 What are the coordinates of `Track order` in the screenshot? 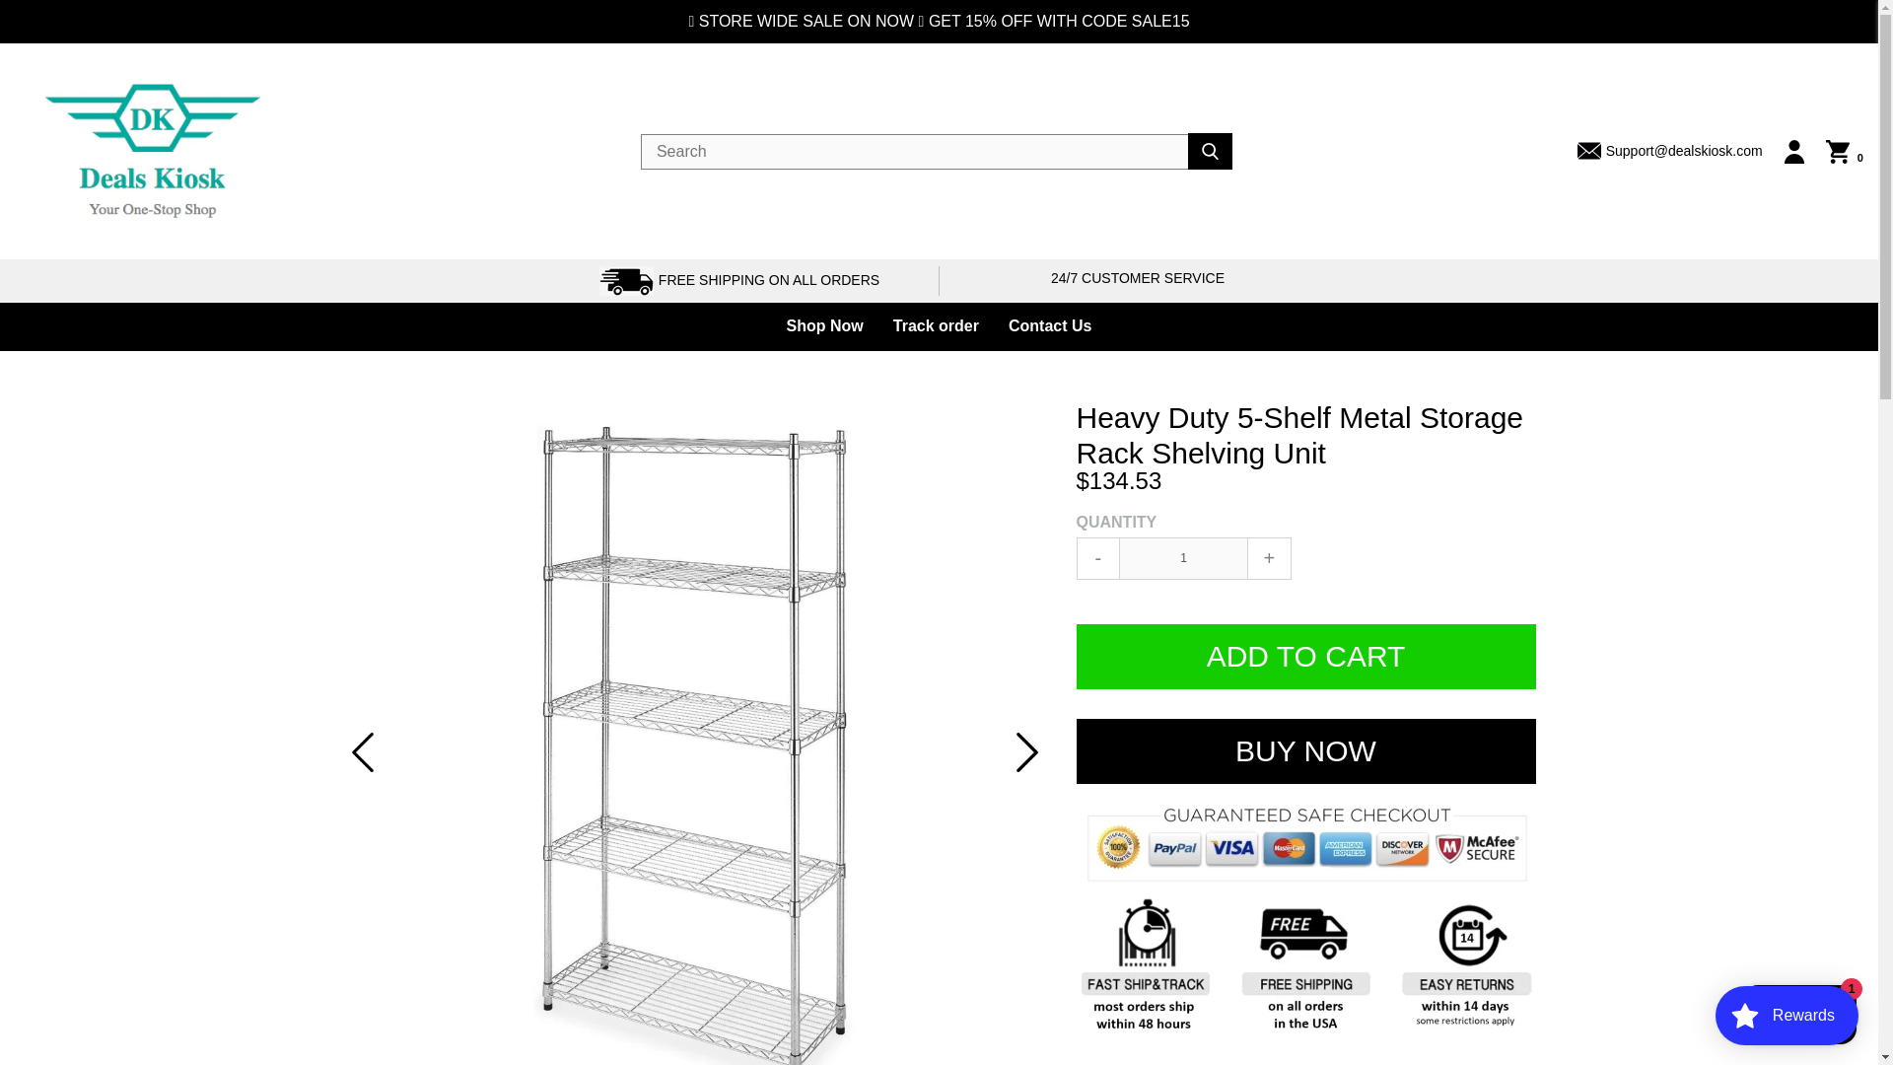 It's located at (936, 326).